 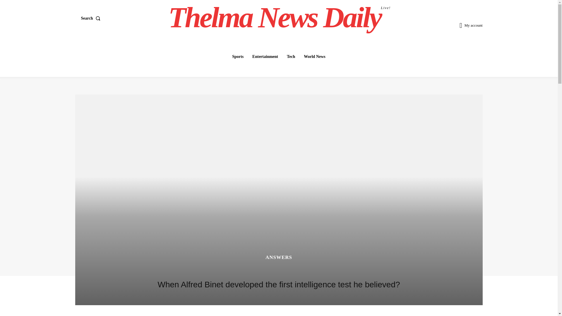 What do you see at coordinates (92, 18) in the screenshot?
I see `Search` at bounding box center [92, 18].